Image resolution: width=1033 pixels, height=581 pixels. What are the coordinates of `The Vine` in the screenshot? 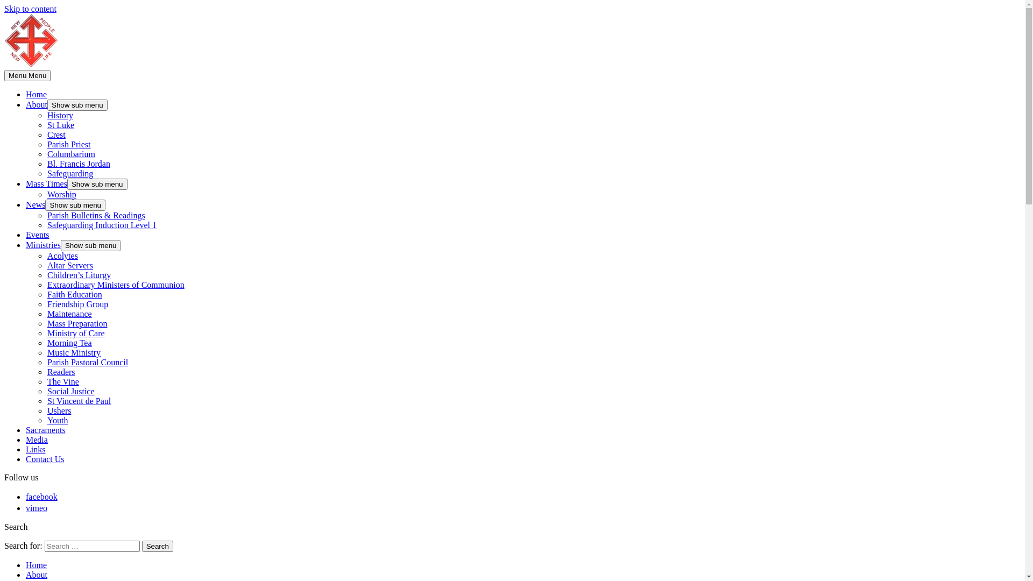 It's located at (63, 382).